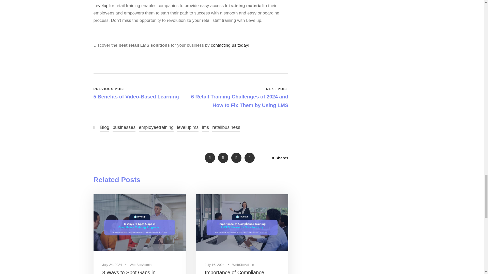 This screenshot has width=488, height=274. What do you see at coordinates (140, 222) in the screenshot?
I see `8-Ways-to-Spot-Gaps-in-Compliance-Training-Programs` at bounding box center [140, 222].